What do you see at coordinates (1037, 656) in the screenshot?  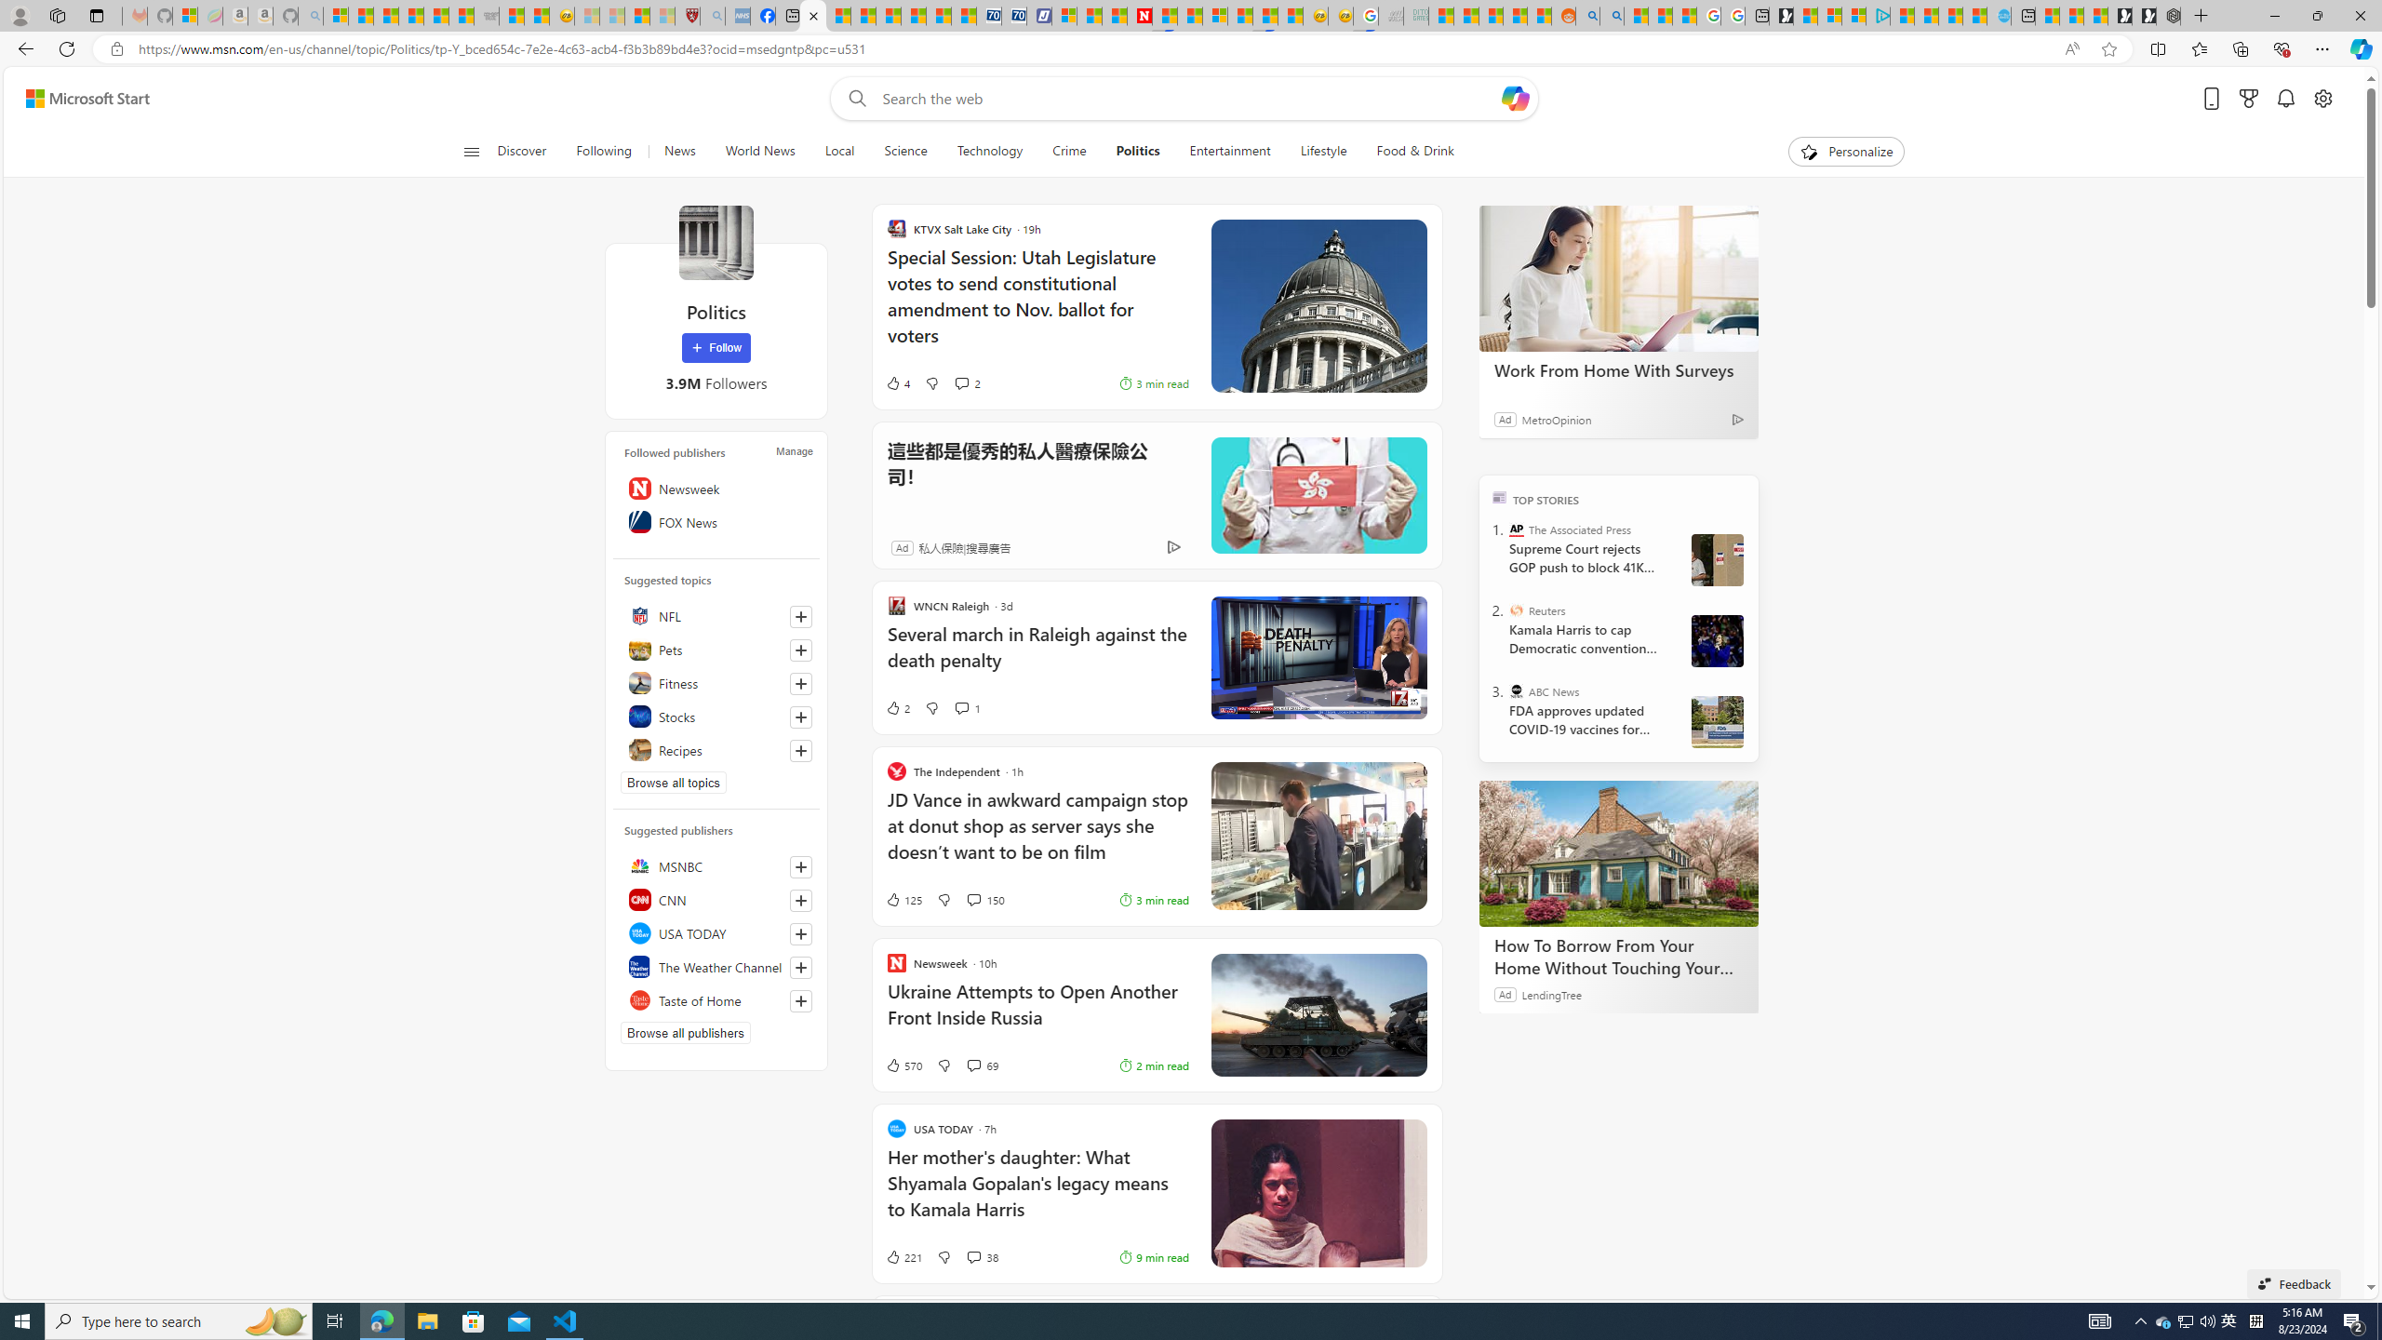 I see `Several march in Raleigh against the death penalty` at bounding box center [1037, 656].